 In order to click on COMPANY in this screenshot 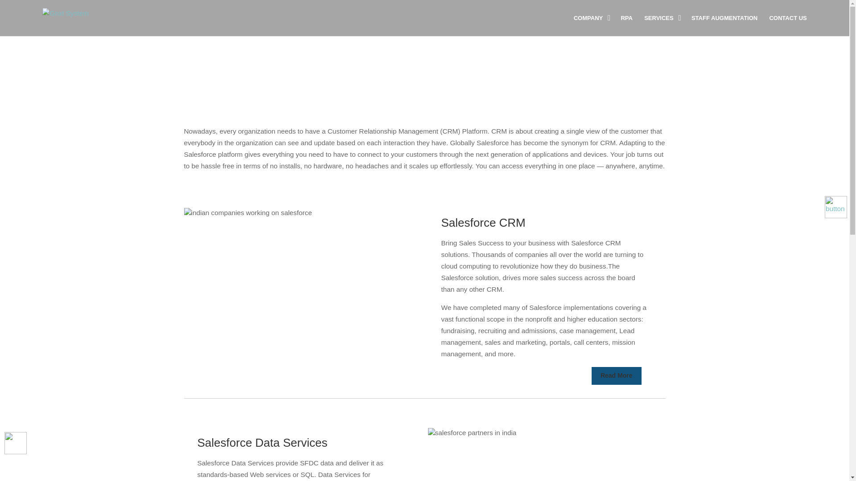, I will do `click(591, 24)`.